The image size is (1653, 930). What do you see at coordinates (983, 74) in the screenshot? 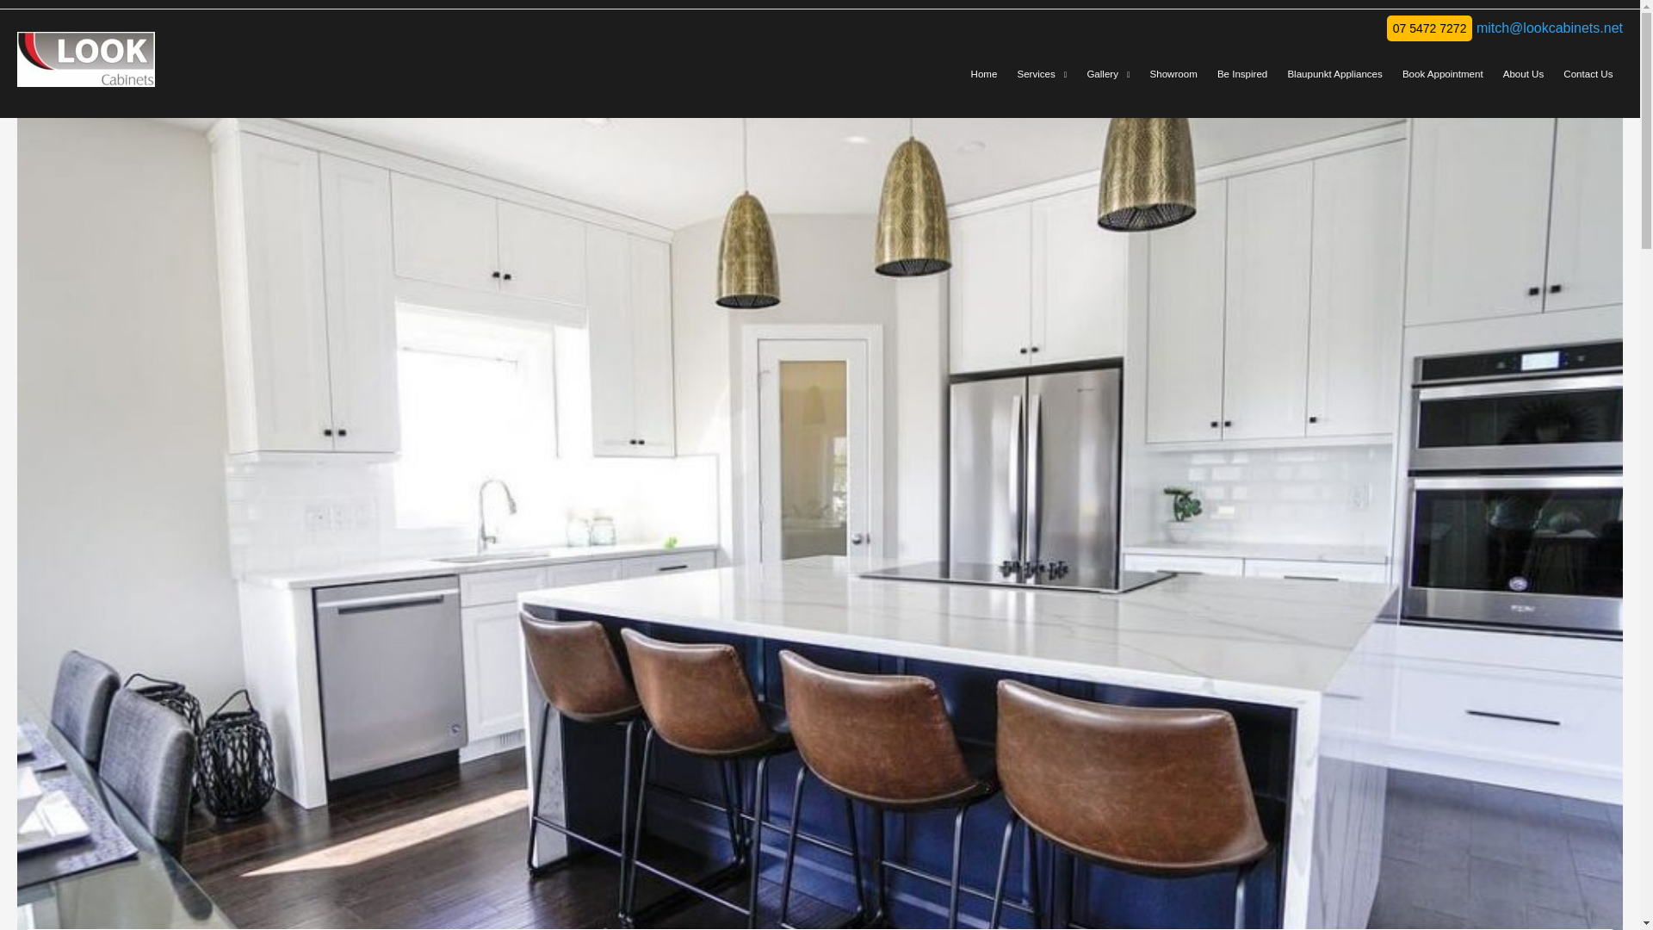
I see `Home` at bounding box center [983, 74].